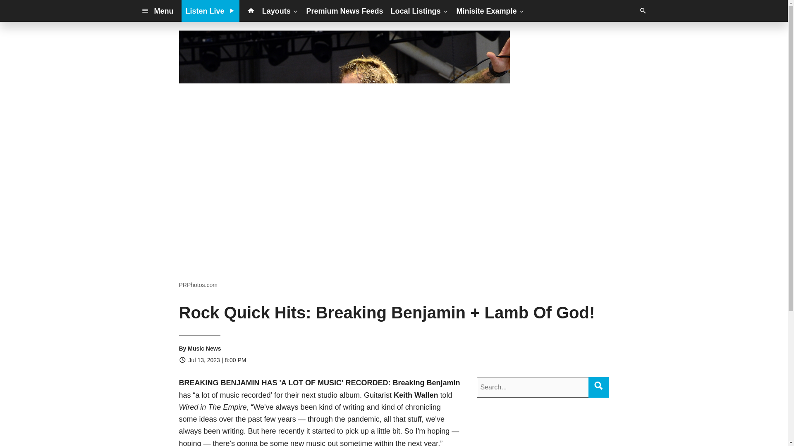 This screenshot has width=794, height=446. Describe the element at coordinates (157, 11) in the screenshot. I see `Menu` at that location.